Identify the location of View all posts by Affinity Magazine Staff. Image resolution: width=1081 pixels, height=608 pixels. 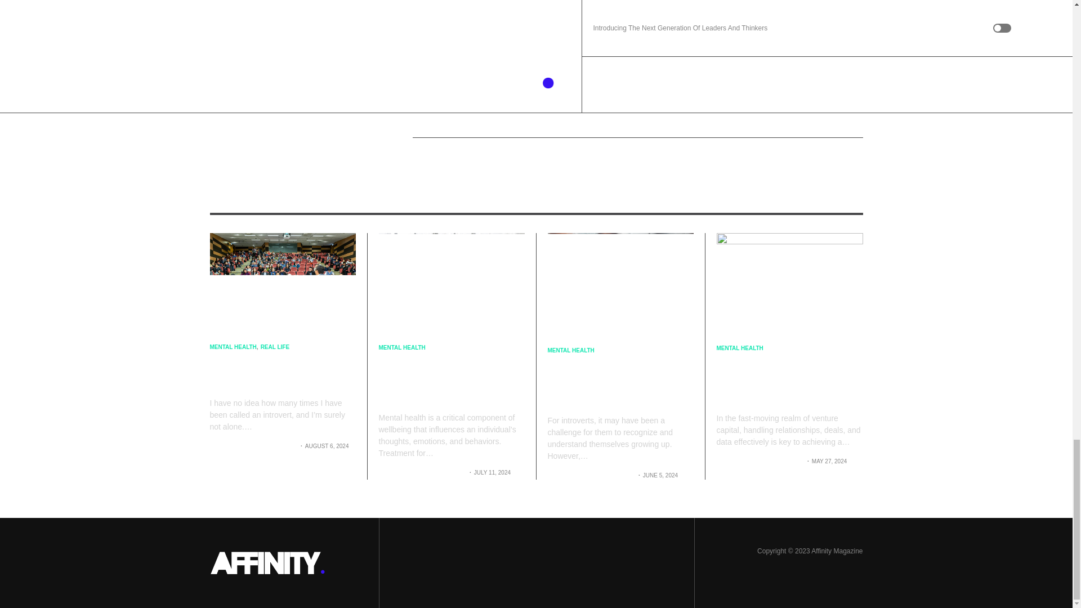
(590, 475).